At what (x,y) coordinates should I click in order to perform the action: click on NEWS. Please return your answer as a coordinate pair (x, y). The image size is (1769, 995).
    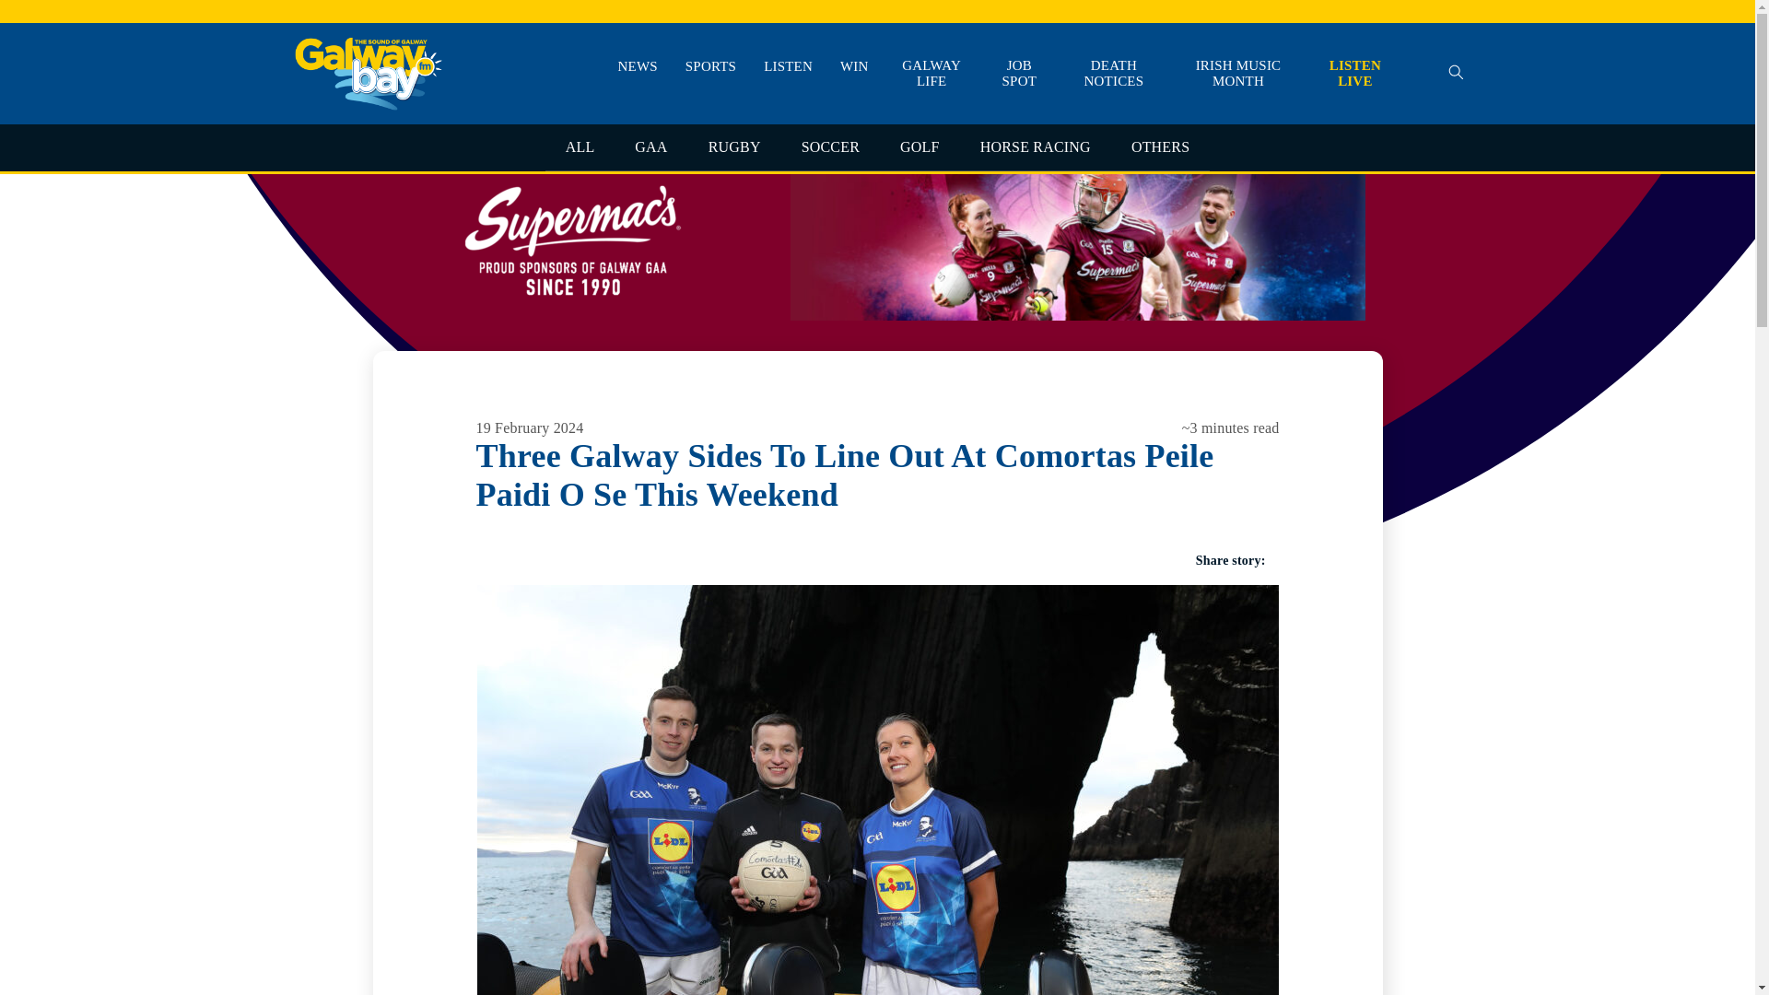
    Looking at the image, I should click on (638, 66).